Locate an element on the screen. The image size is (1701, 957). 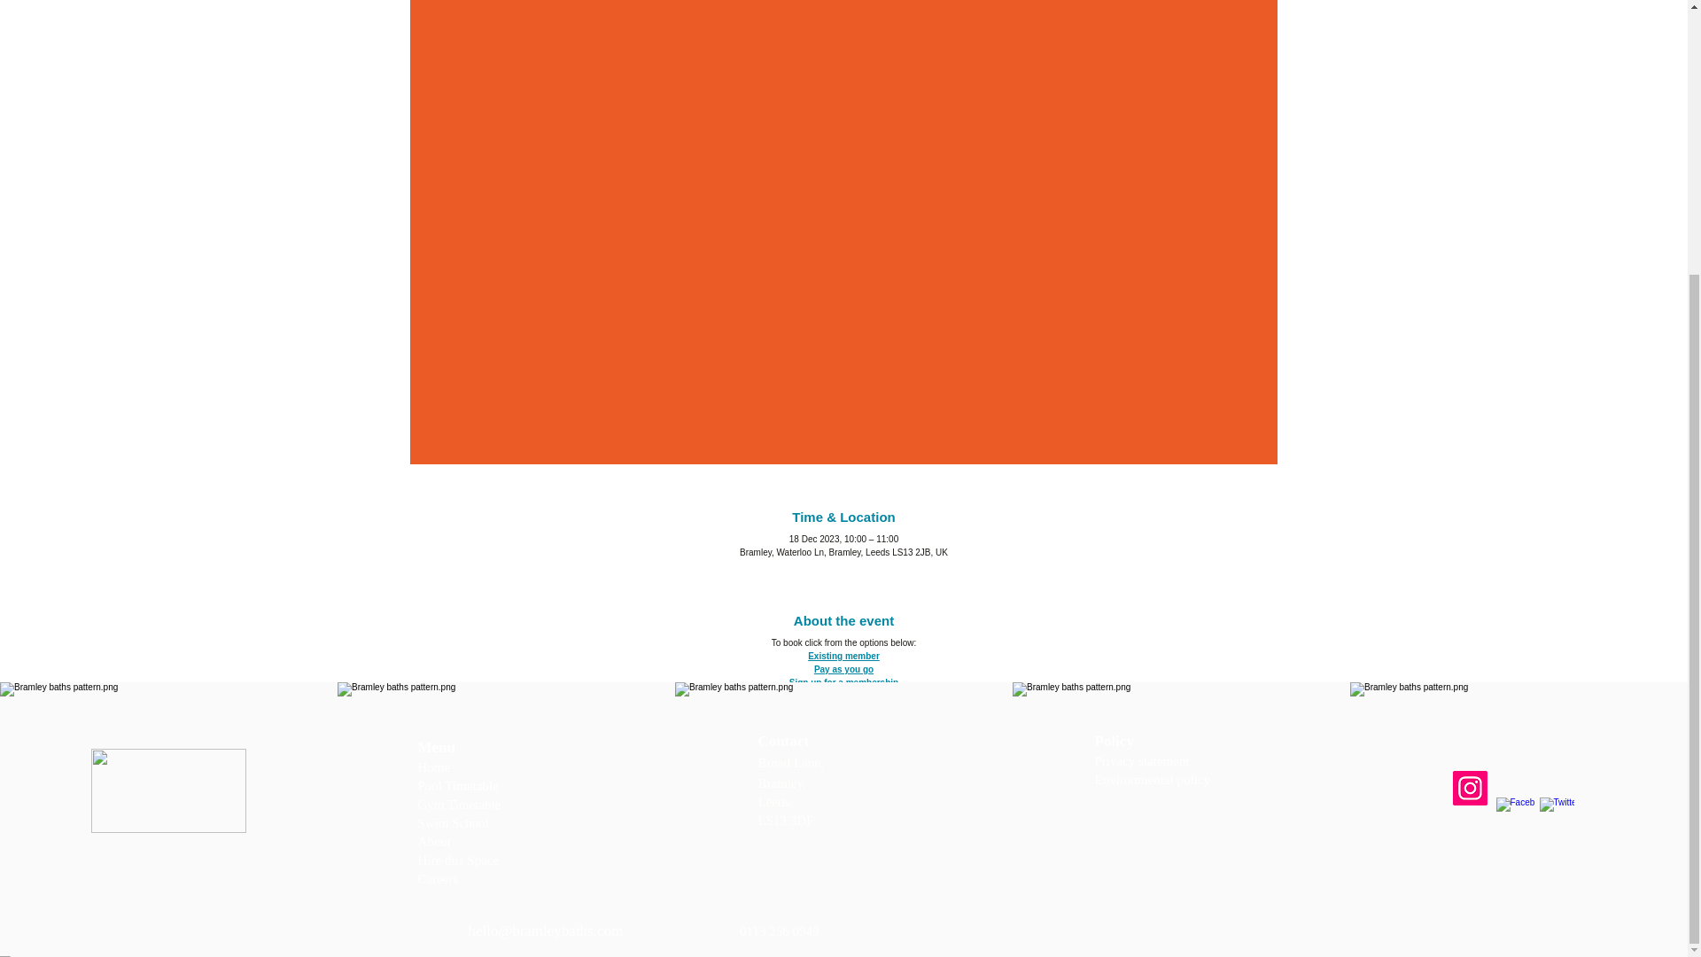
Pool Timetable is located at coordinates (458, 786).